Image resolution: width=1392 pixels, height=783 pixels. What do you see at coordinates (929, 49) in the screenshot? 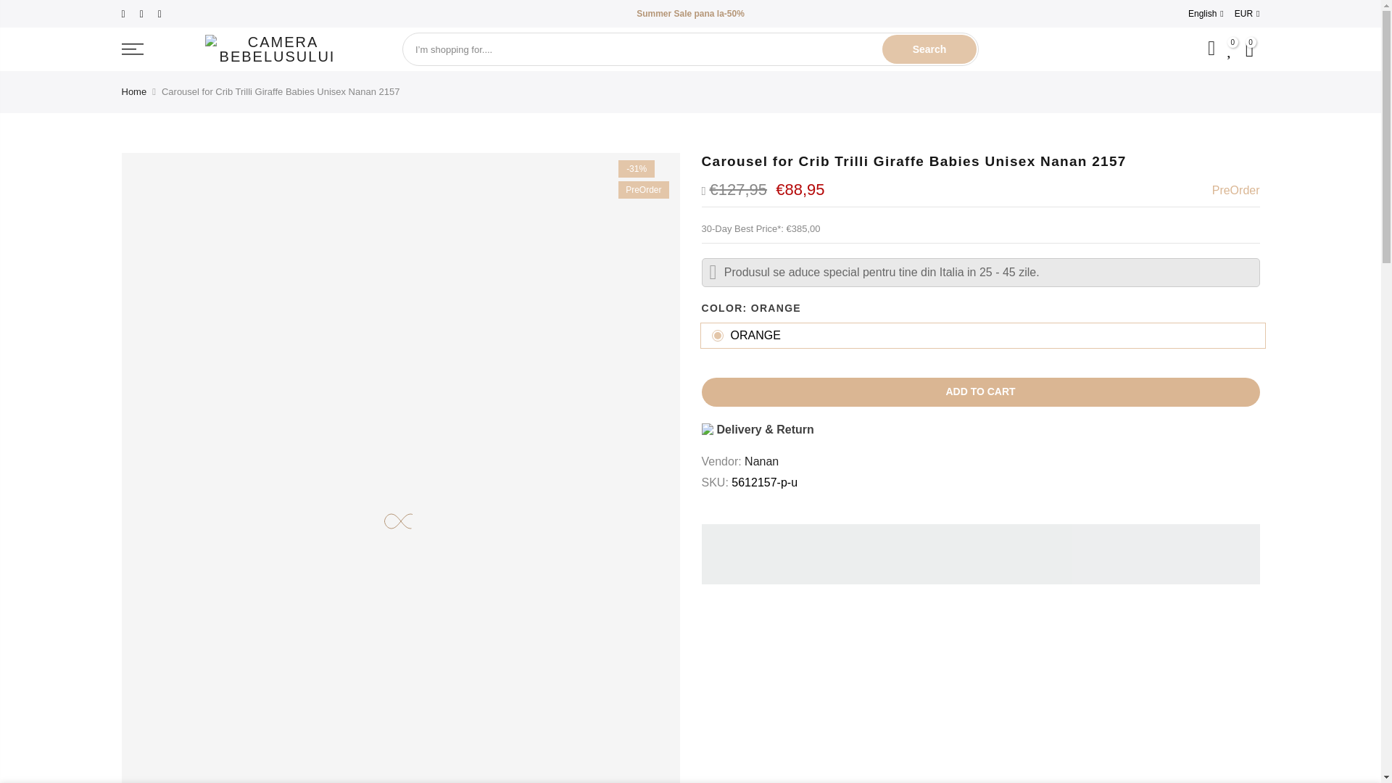
I see `Search` at bounding box center [929, 49].